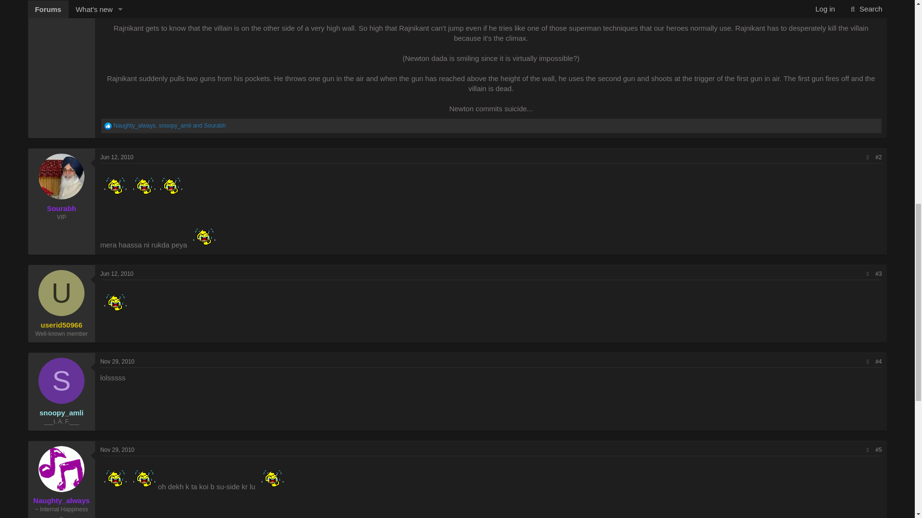 This screenshot has width=922, height=518. What do you see at coordinates (202, 234) in the screenshot?
I see `LOL2    :lol2` at bounding box center [202, 234].